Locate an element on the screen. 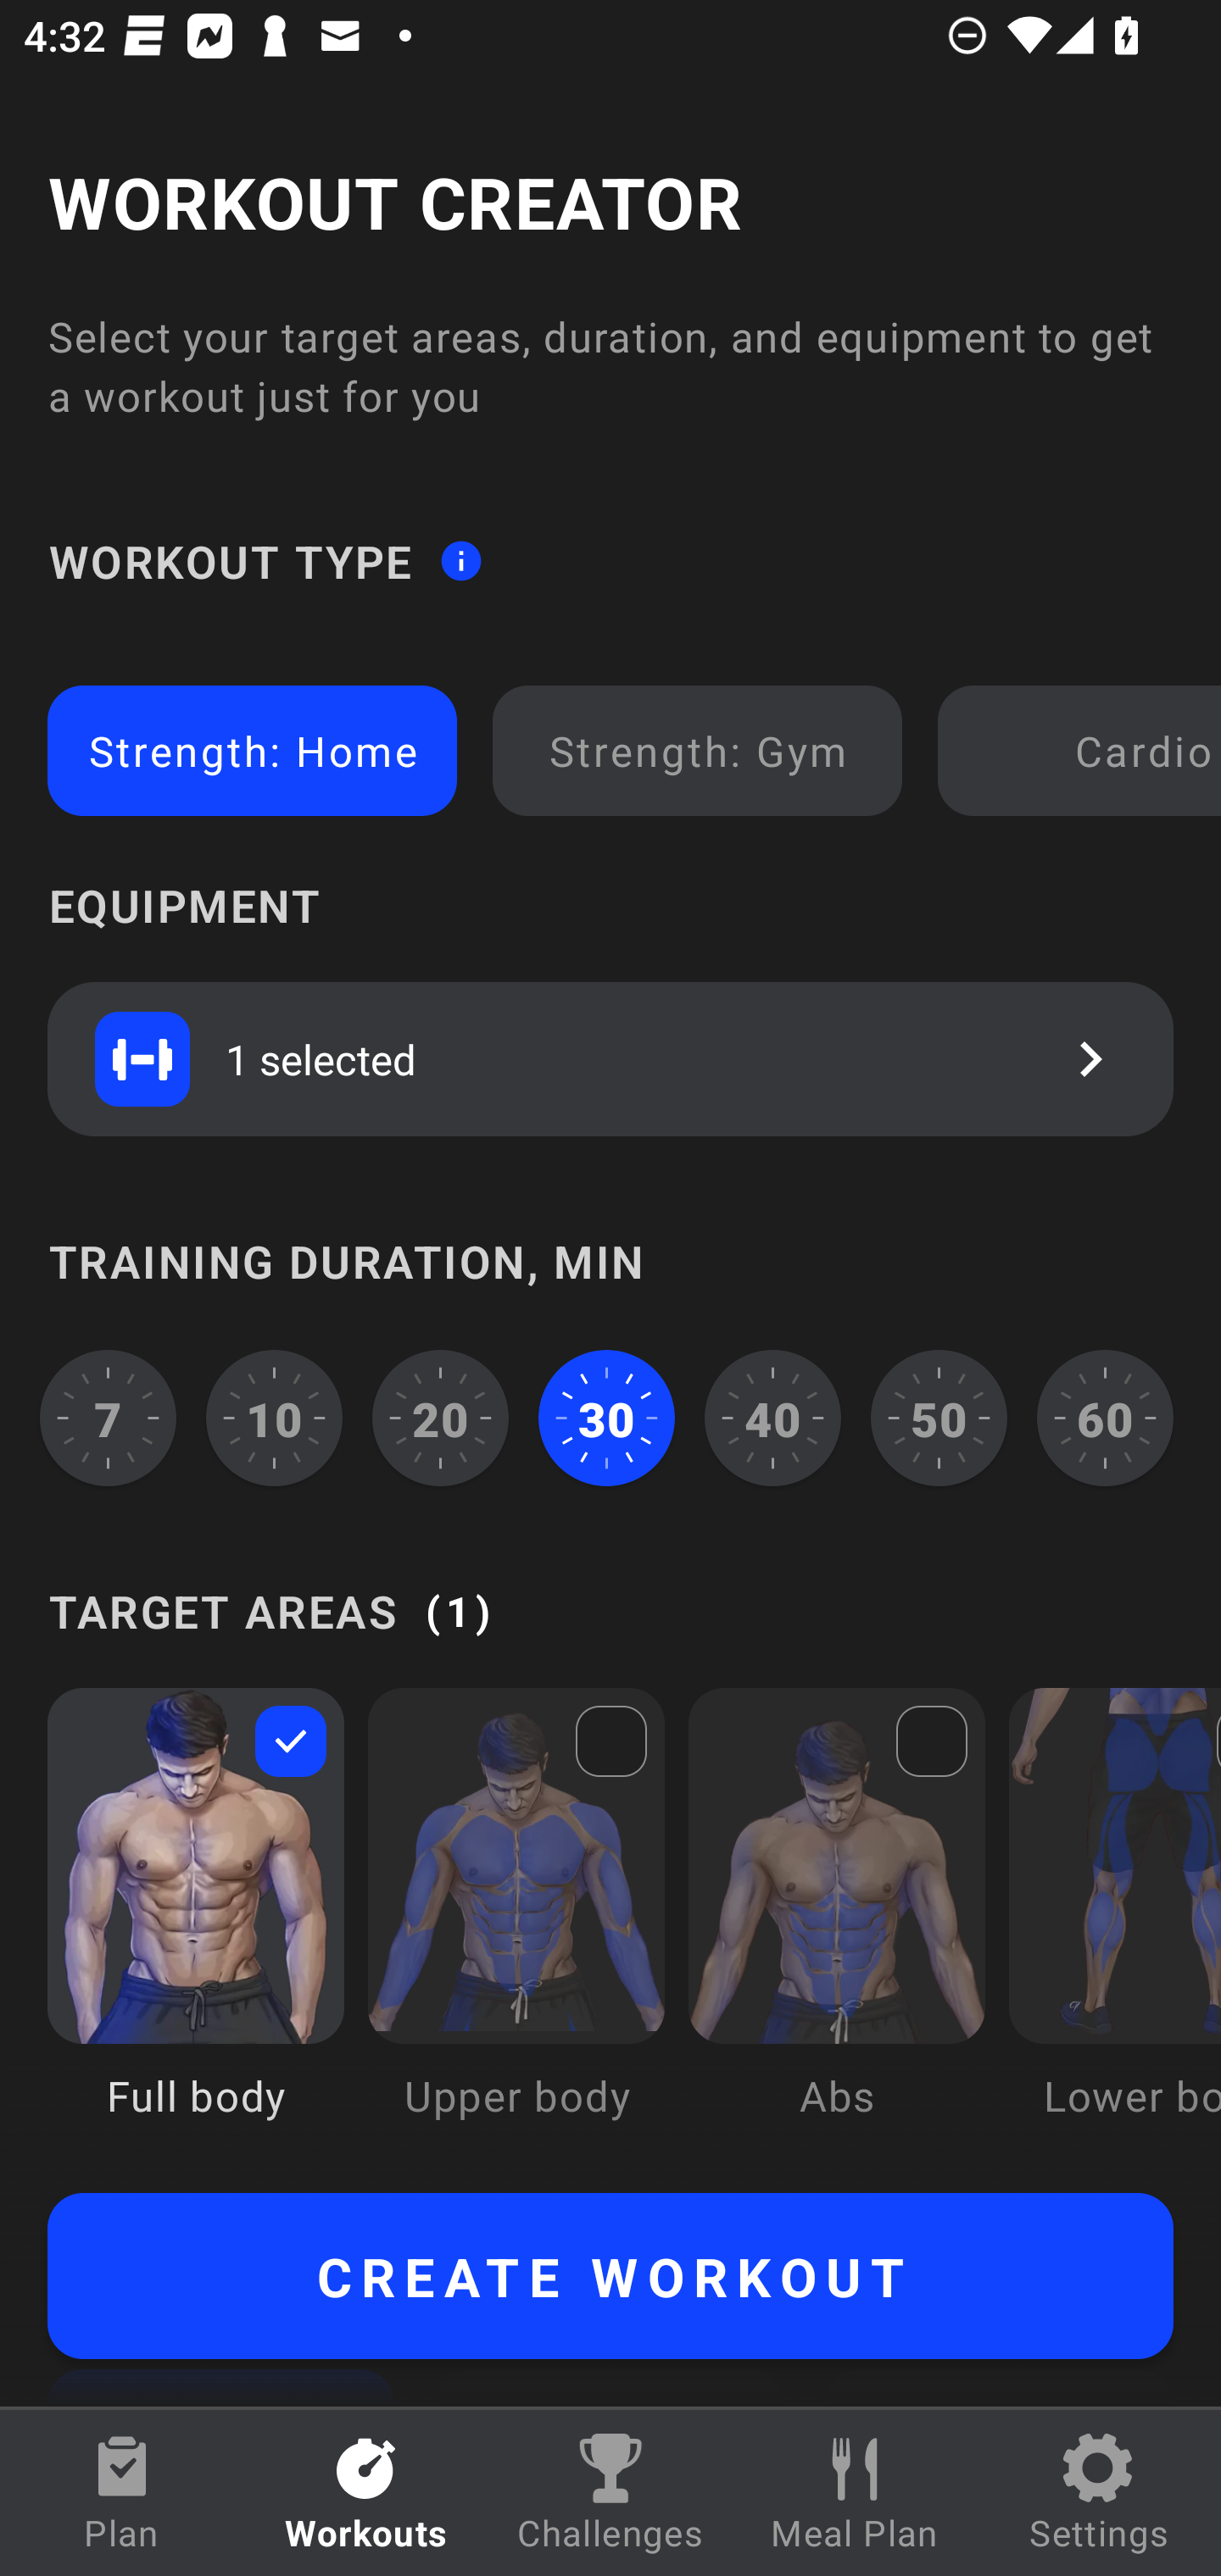 The image size is (1221, 2576).  Plan  is located at coordinates (122, 2493).